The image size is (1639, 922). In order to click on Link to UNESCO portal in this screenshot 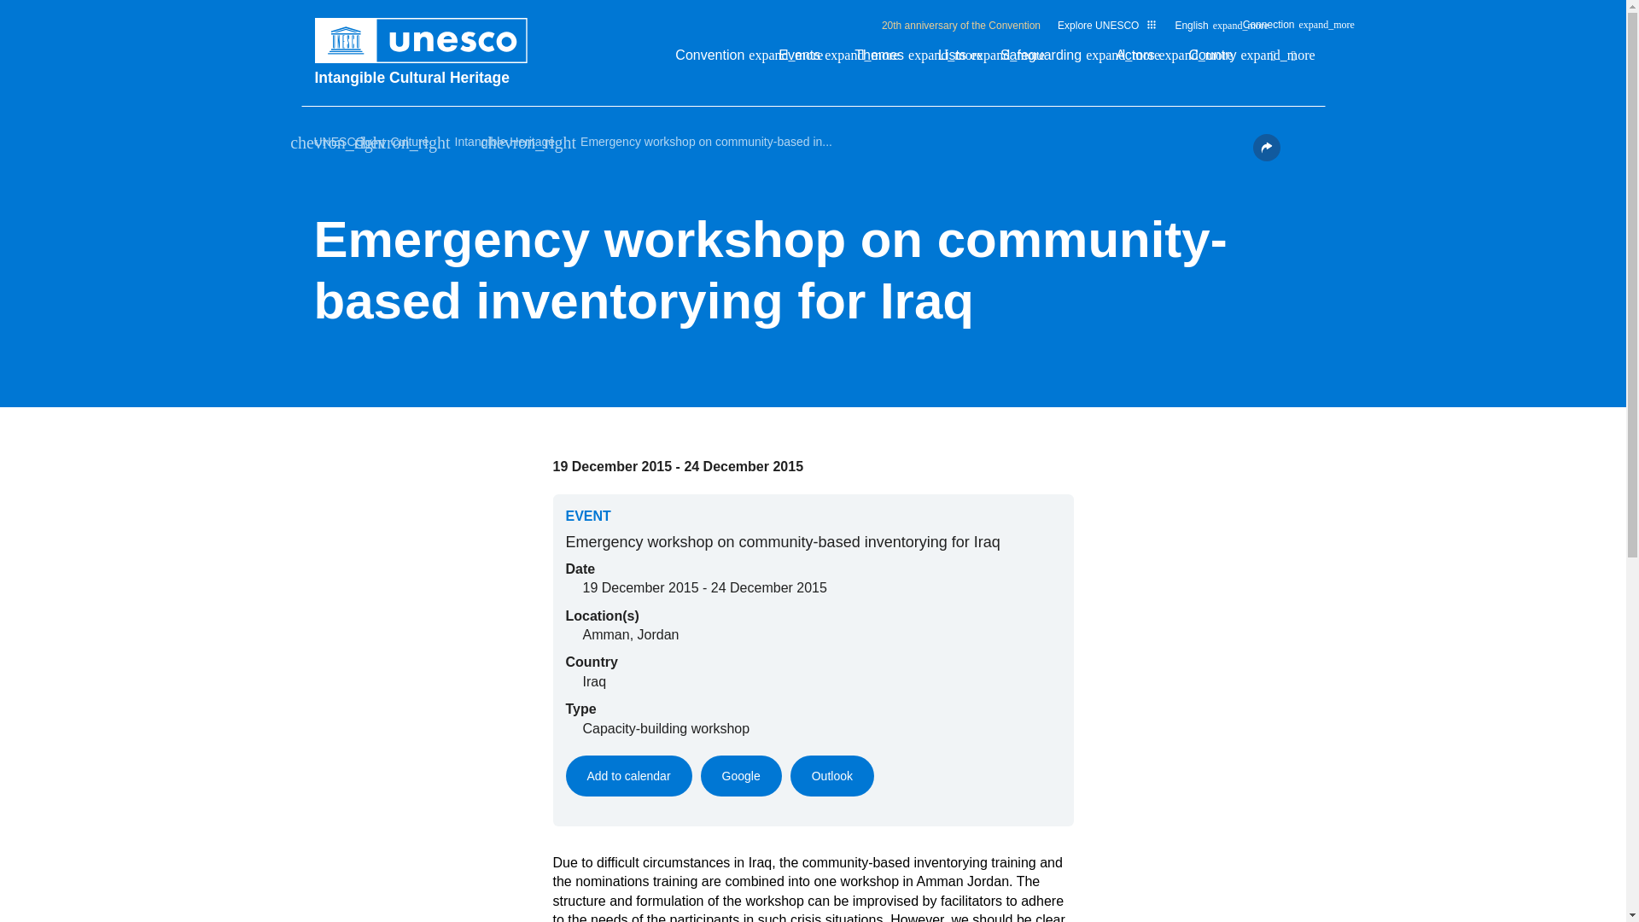, I will do `click(429, 40)`.